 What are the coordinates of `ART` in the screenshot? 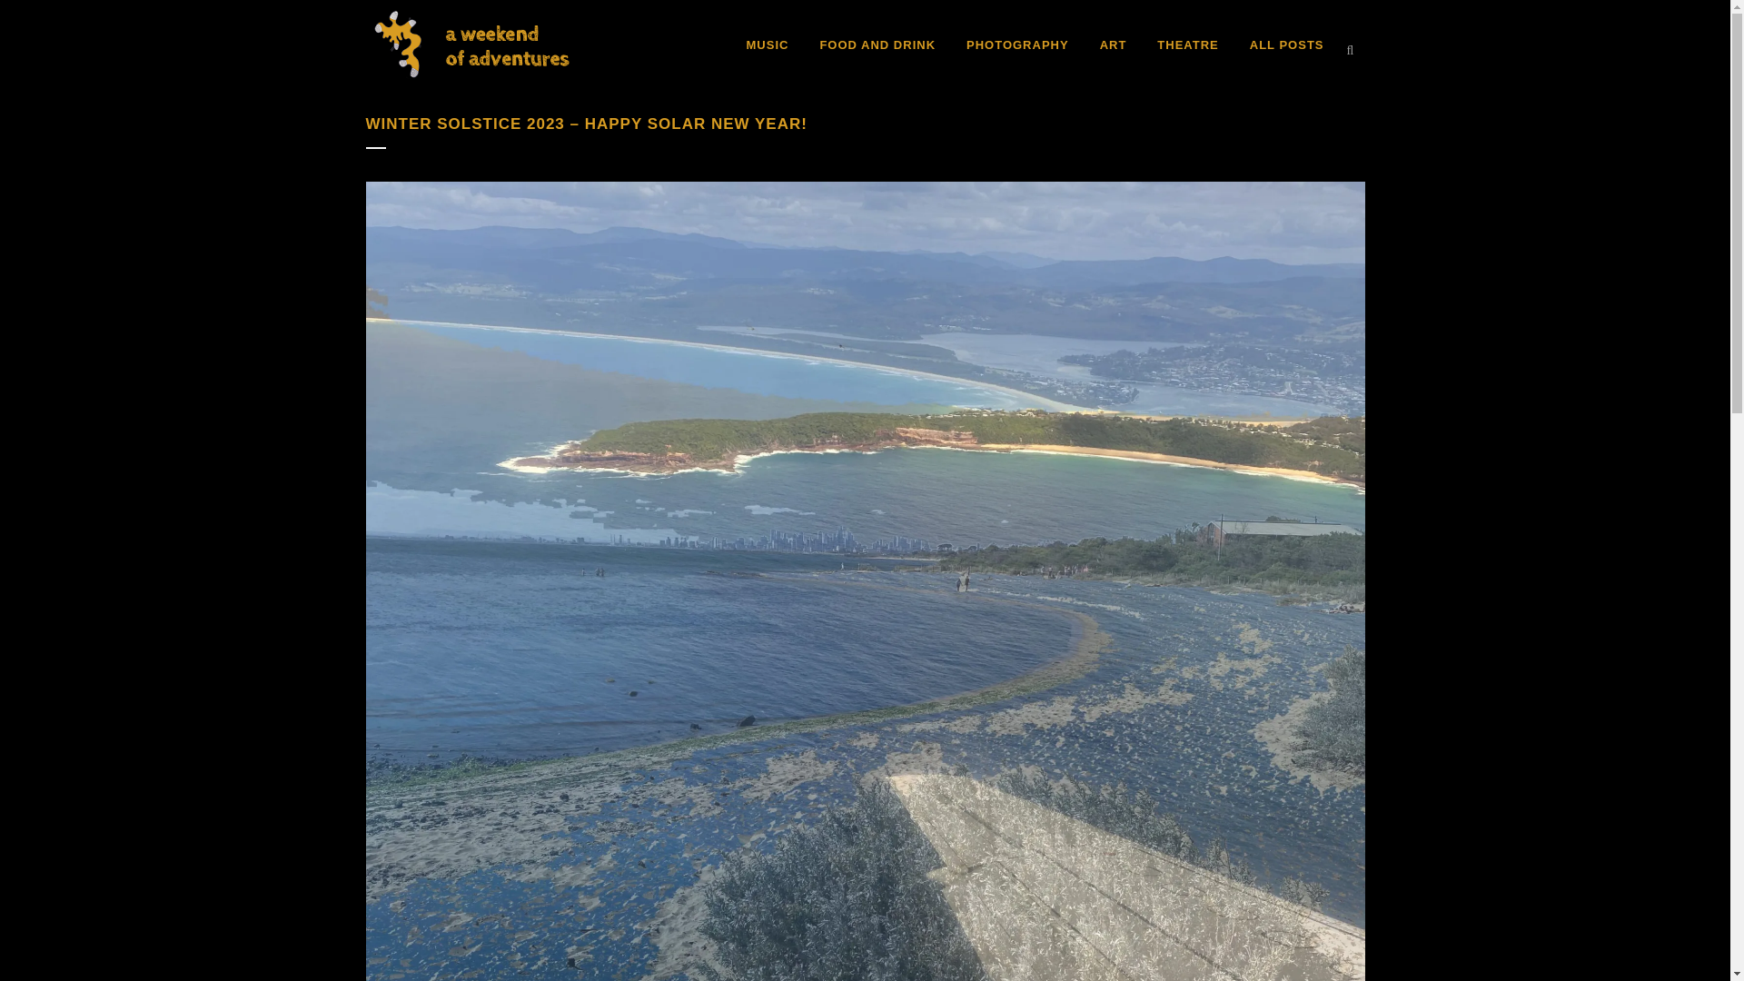 It's located at (1114, 45).